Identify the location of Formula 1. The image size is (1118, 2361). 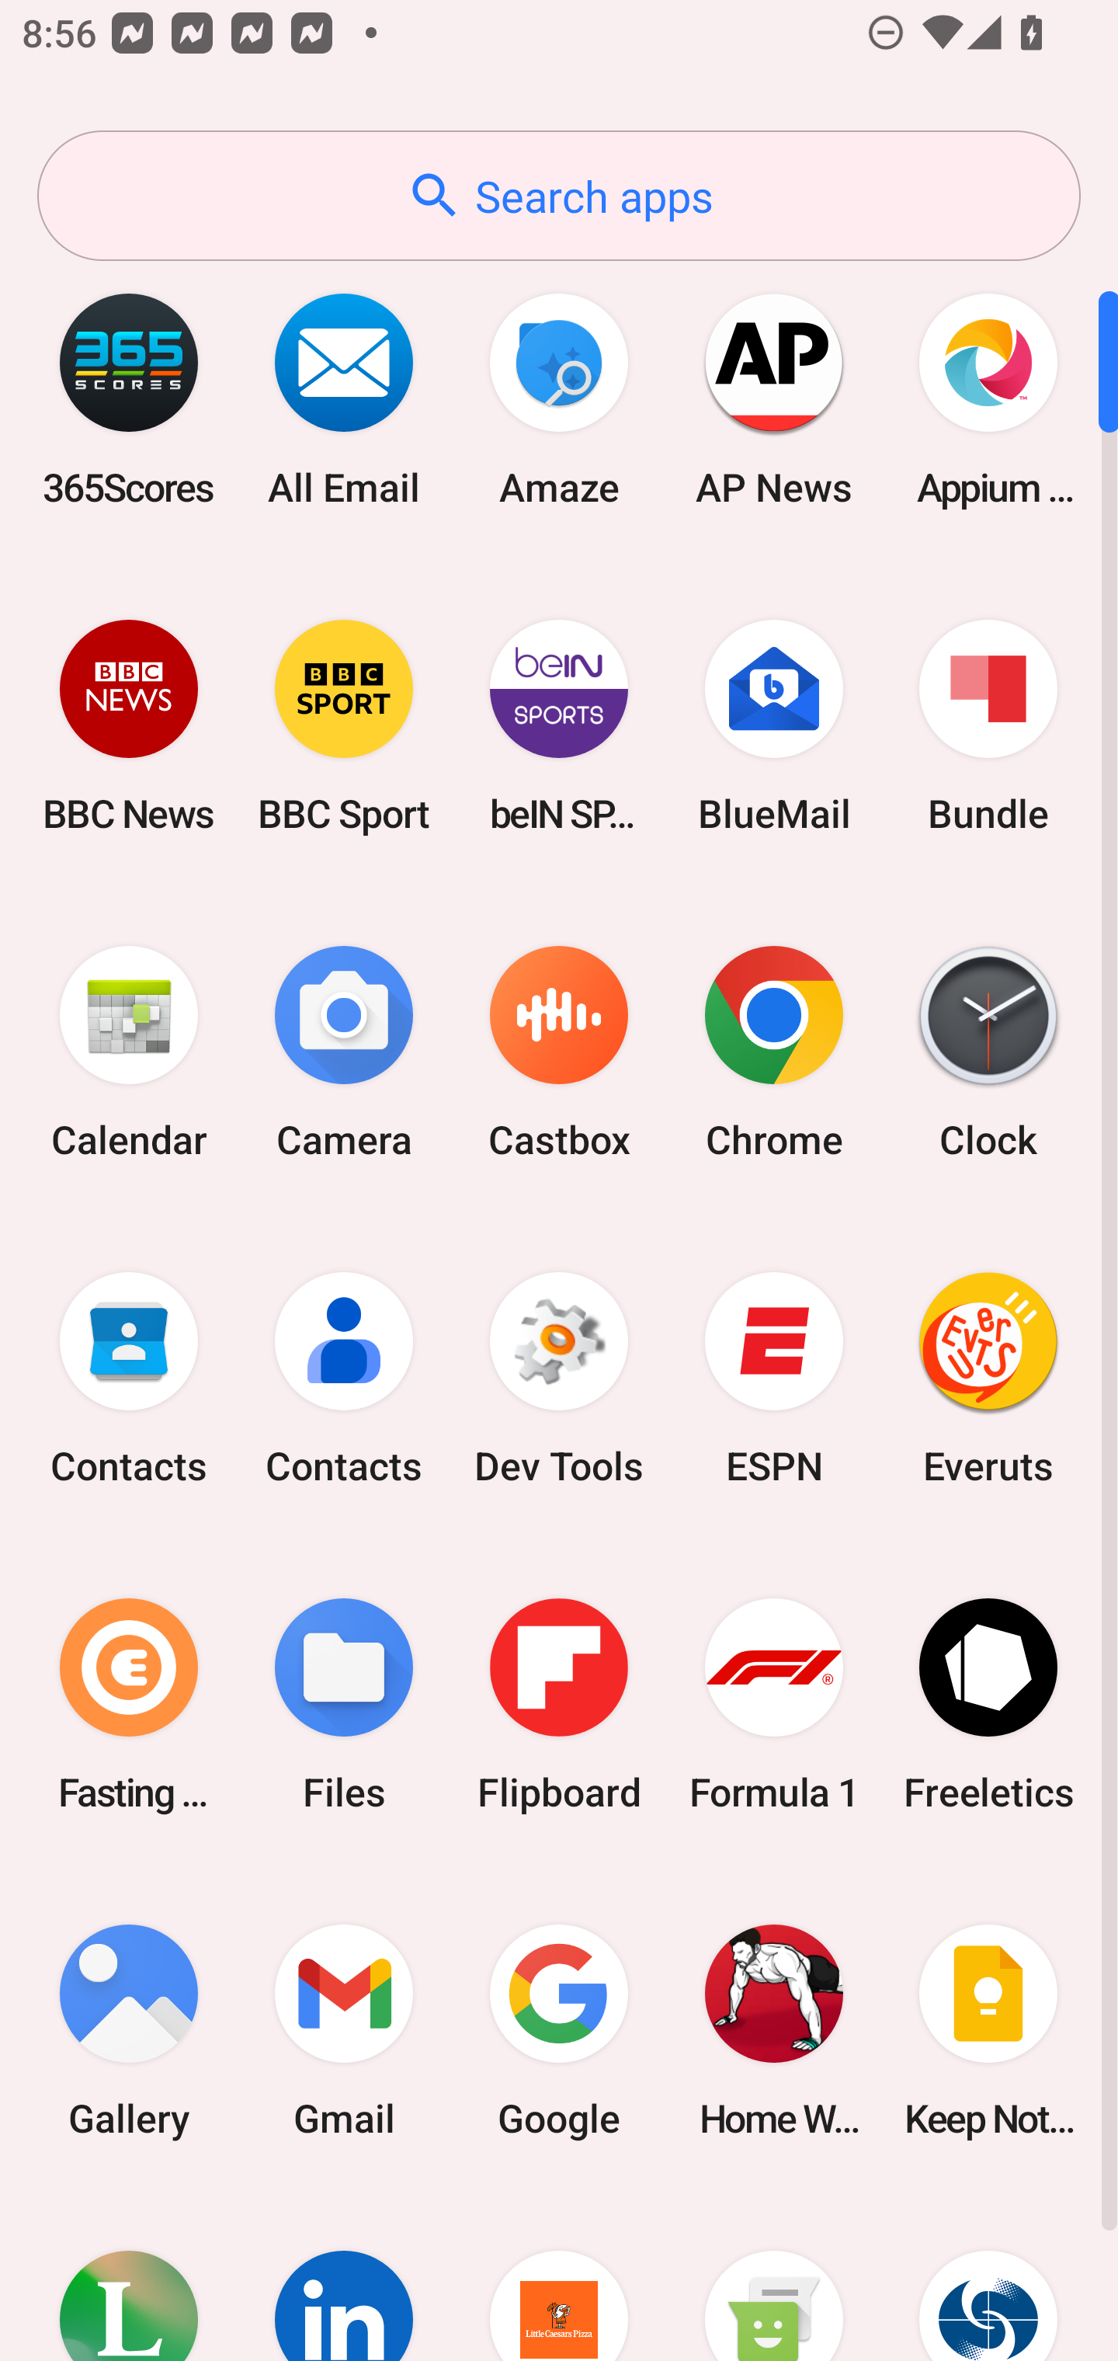
(773, 1704).